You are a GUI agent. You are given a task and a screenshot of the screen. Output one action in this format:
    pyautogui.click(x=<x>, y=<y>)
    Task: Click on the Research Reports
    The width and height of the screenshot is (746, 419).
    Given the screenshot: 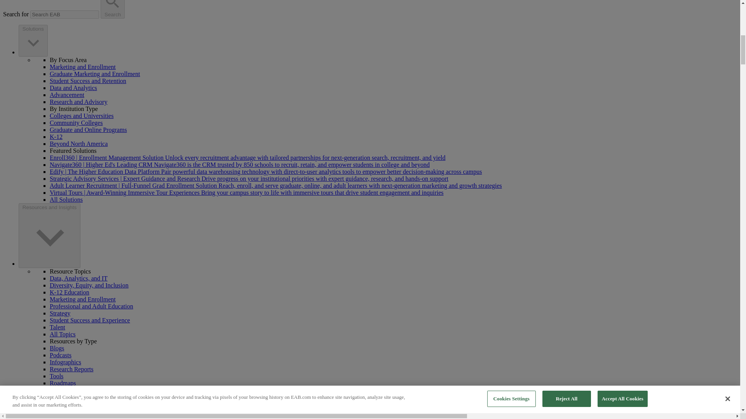 What is the action you would take?
    pyautogui.click(x=71, y=369)
    